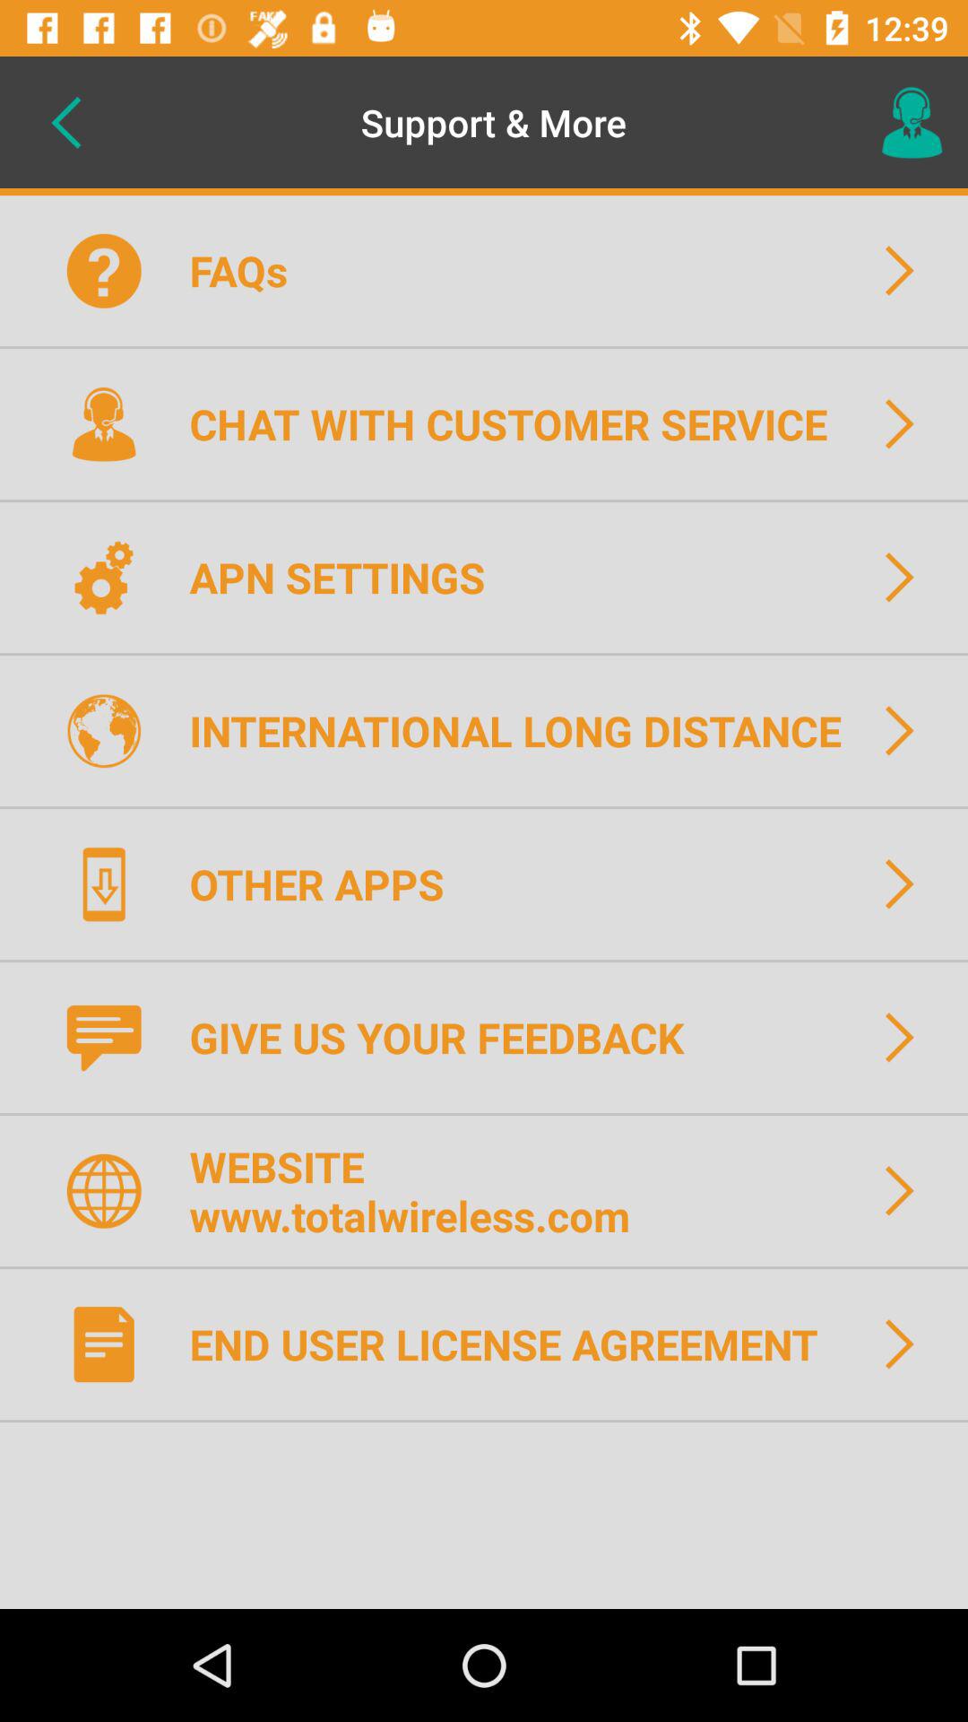 This screenshot has height=1722, width=968. I want to click on choose the chat with customer item, so click(520, 423).